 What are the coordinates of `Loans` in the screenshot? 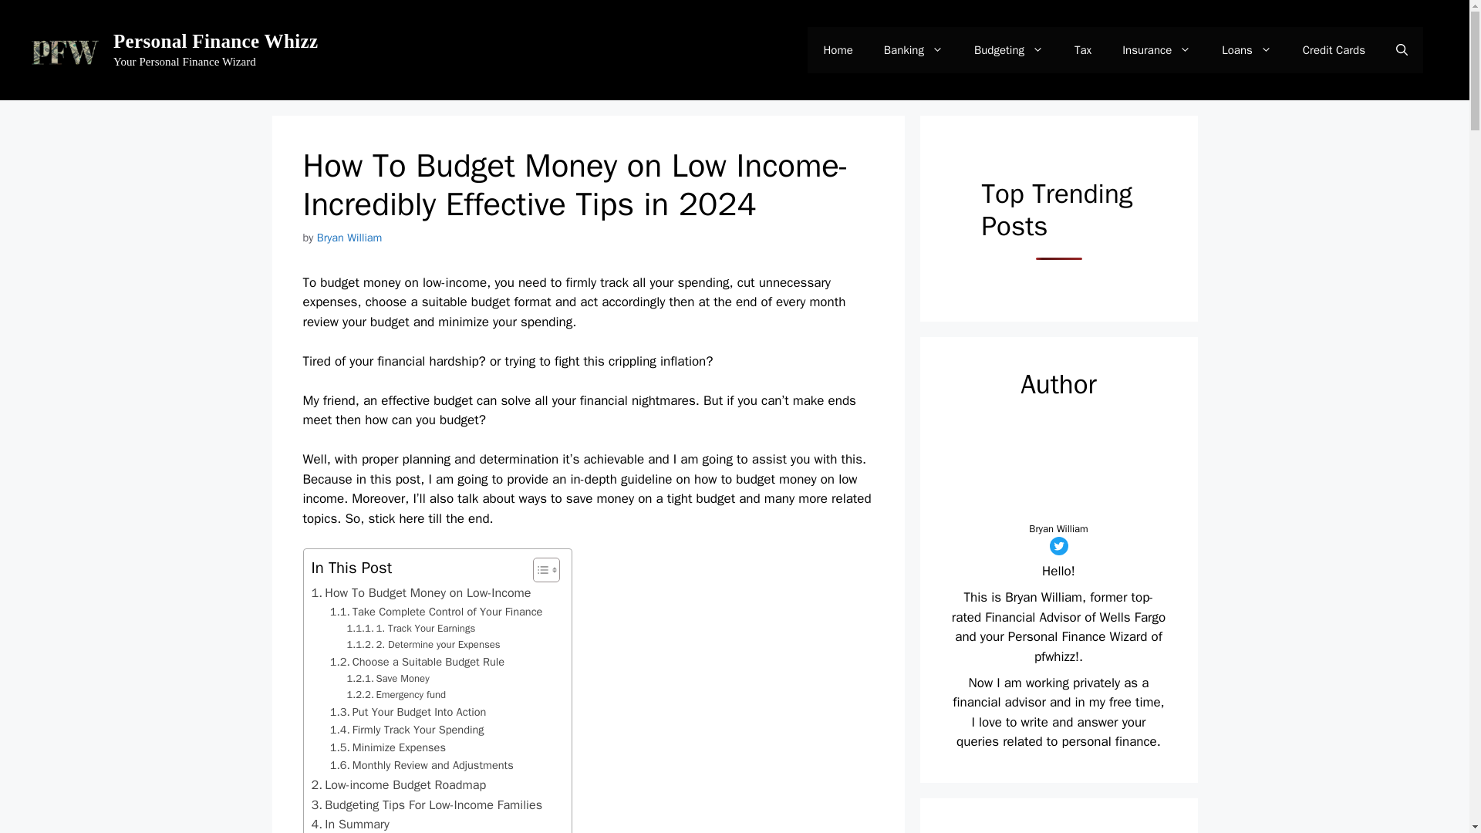 It's located at (1247, 49).